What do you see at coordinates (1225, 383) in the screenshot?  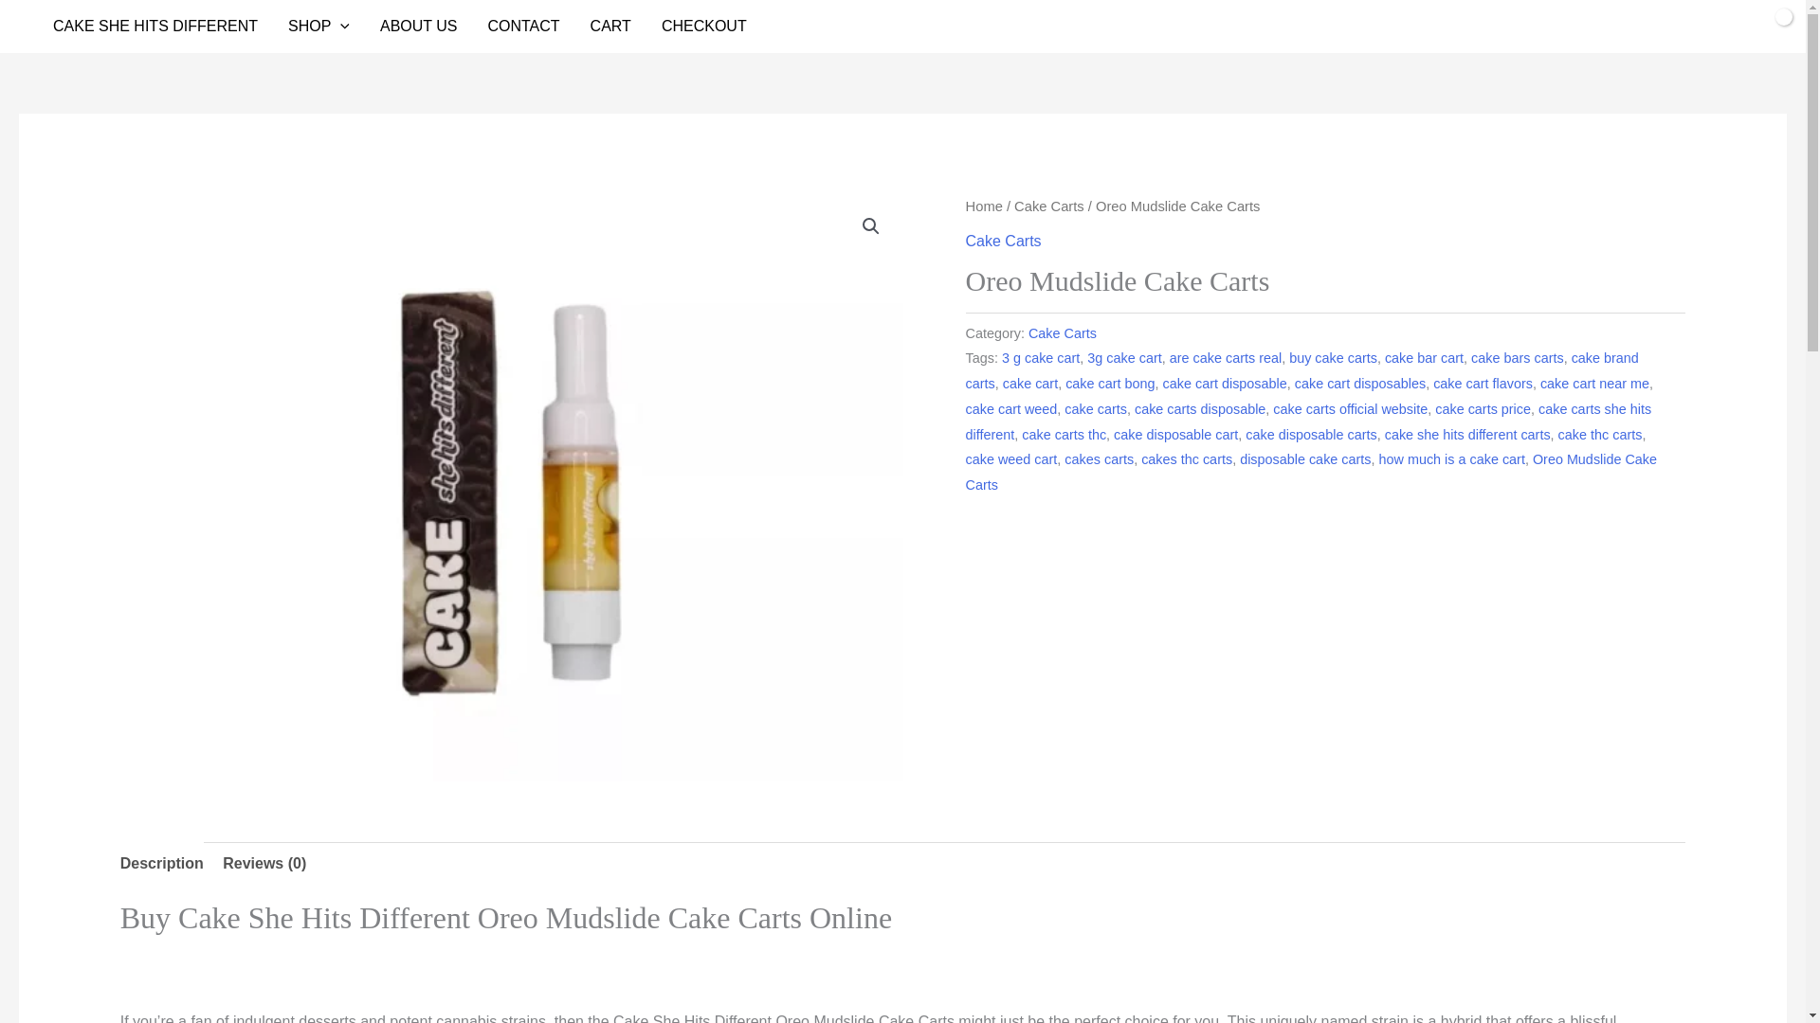 I see `cake cart disposable` at bounding box center [1225, 383].